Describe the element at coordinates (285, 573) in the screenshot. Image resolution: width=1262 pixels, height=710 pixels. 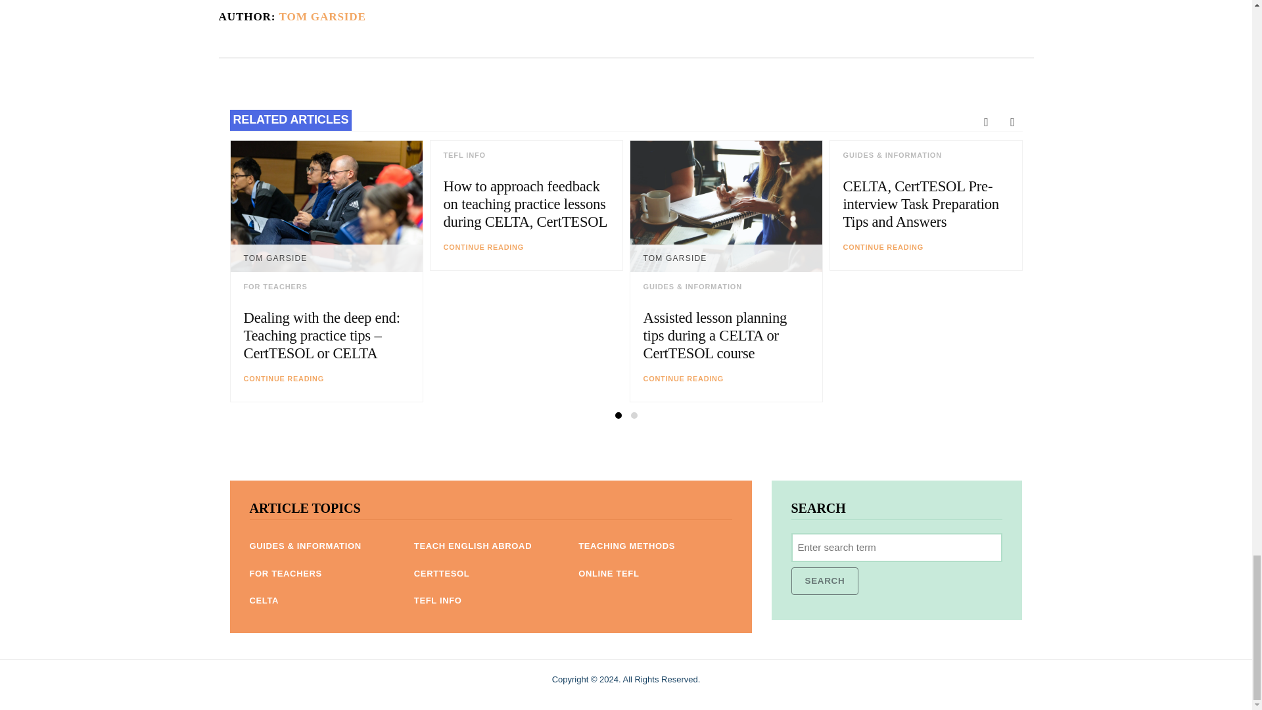
I see `Information, resources, tips, advise for TEFL teachers` at that location.